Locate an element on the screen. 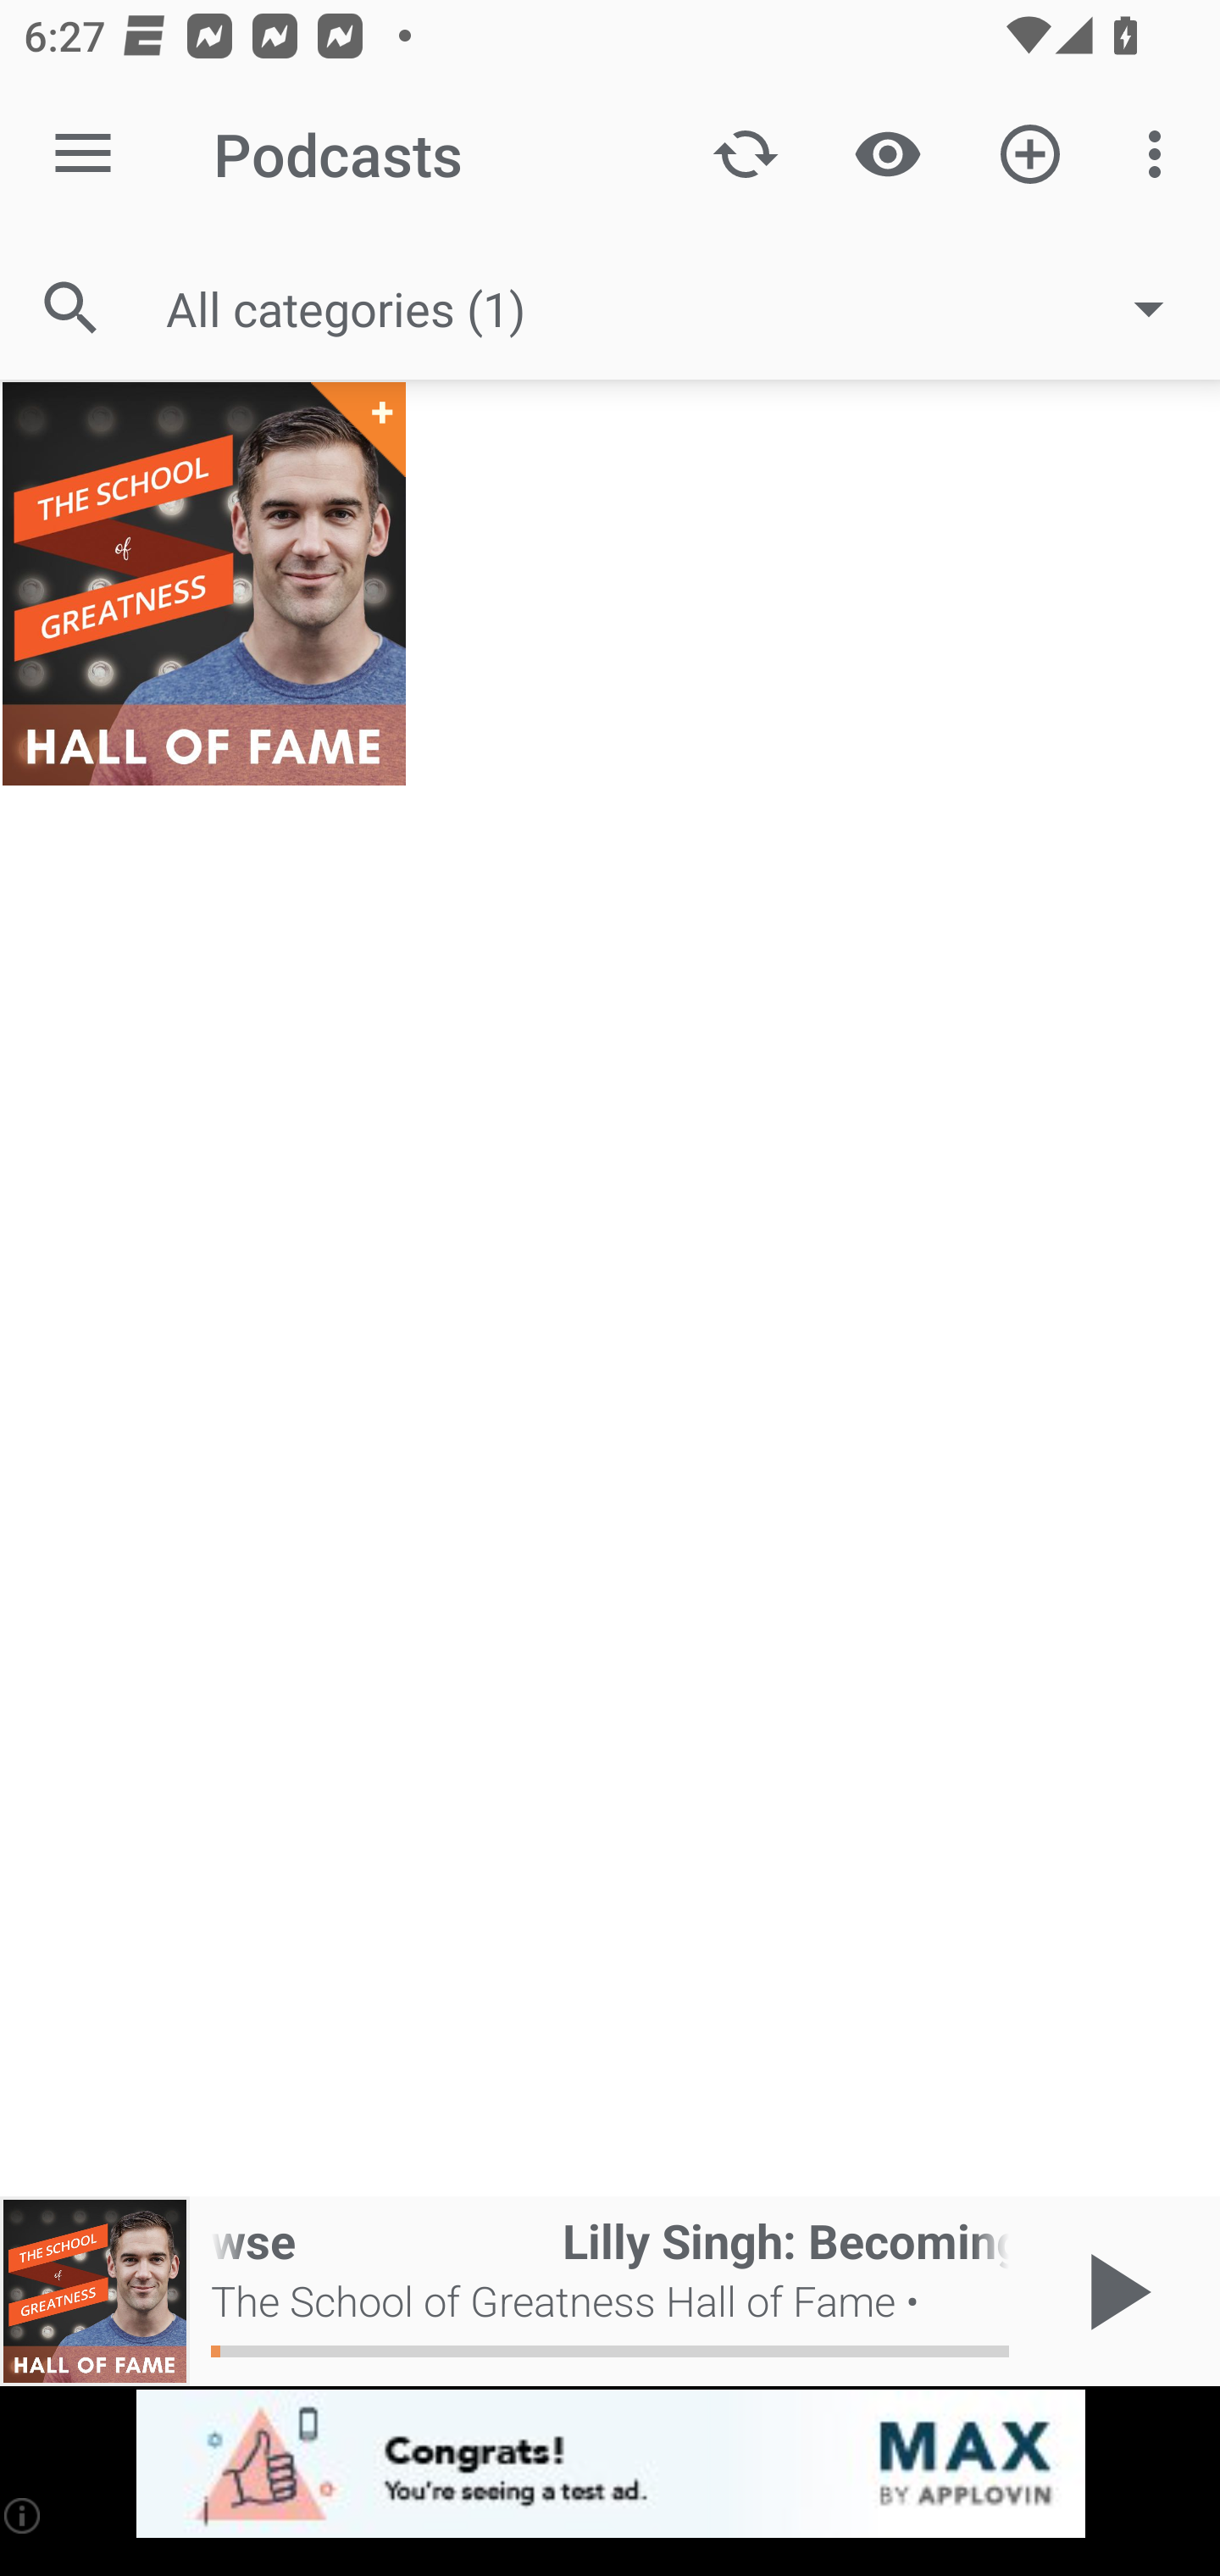  Play / Pause is located at coordinates (1113, 2291).